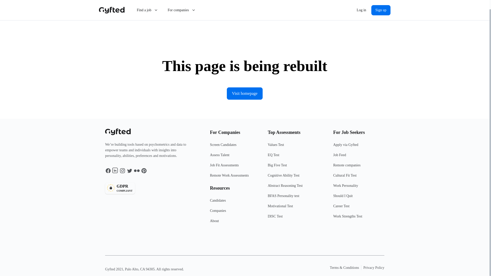 The image size is (491, 276). Describe the element at coordinates (236, 157) in the screenshot. I see `Motivational Test` at that location.